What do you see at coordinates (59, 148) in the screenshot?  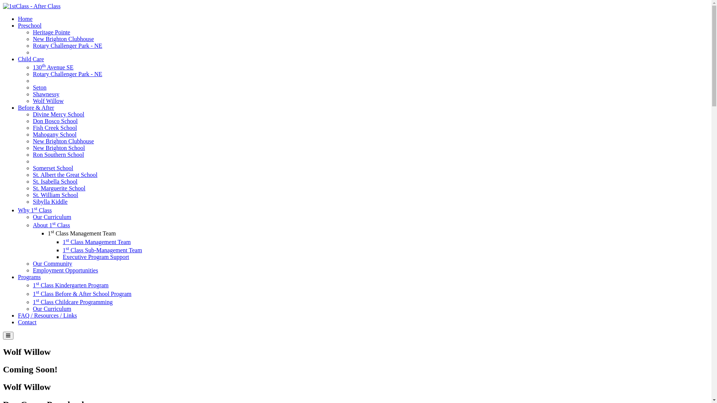 I see `New Brighton School` at bounding box center [59, 148].